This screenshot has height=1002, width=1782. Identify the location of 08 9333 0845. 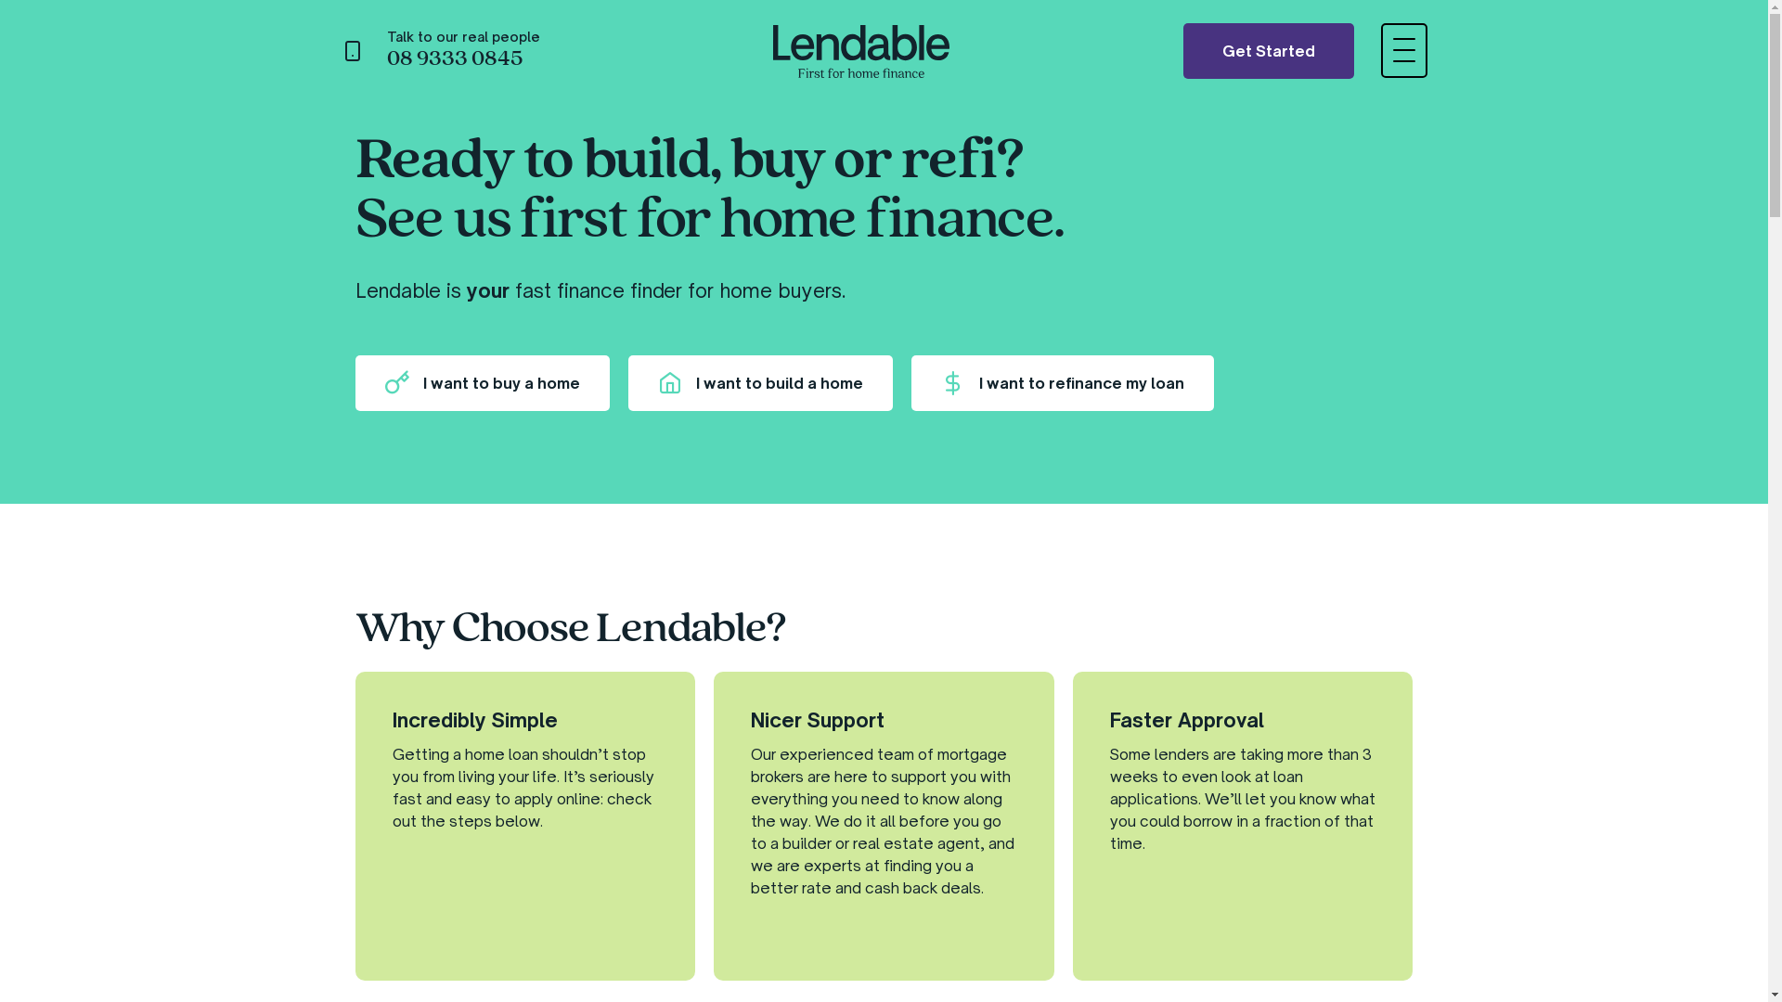
(454, 58).